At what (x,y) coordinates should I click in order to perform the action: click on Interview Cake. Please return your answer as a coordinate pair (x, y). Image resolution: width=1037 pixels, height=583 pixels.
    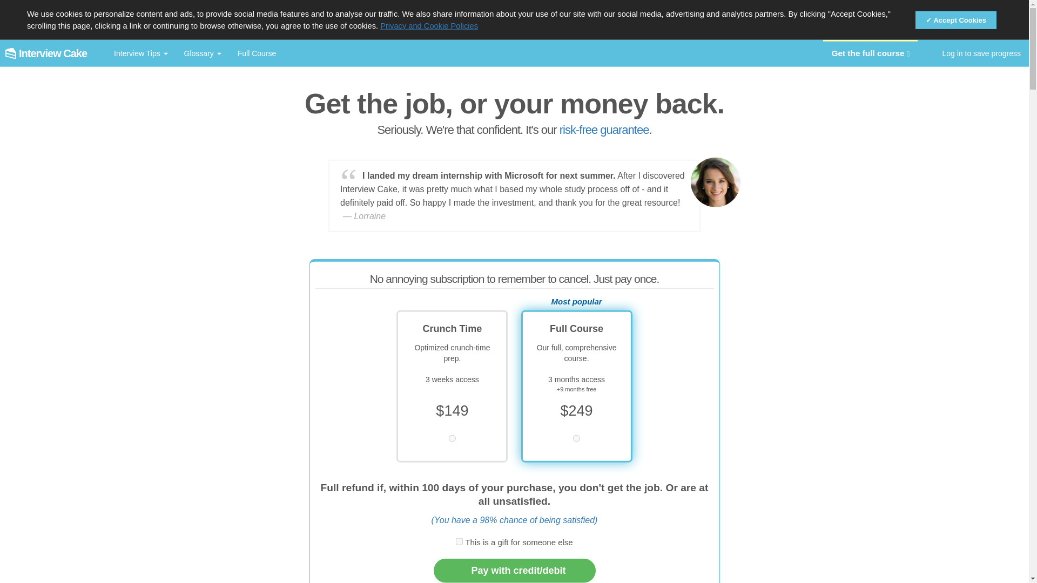
    Looking at the image, I should click on (50, 53).